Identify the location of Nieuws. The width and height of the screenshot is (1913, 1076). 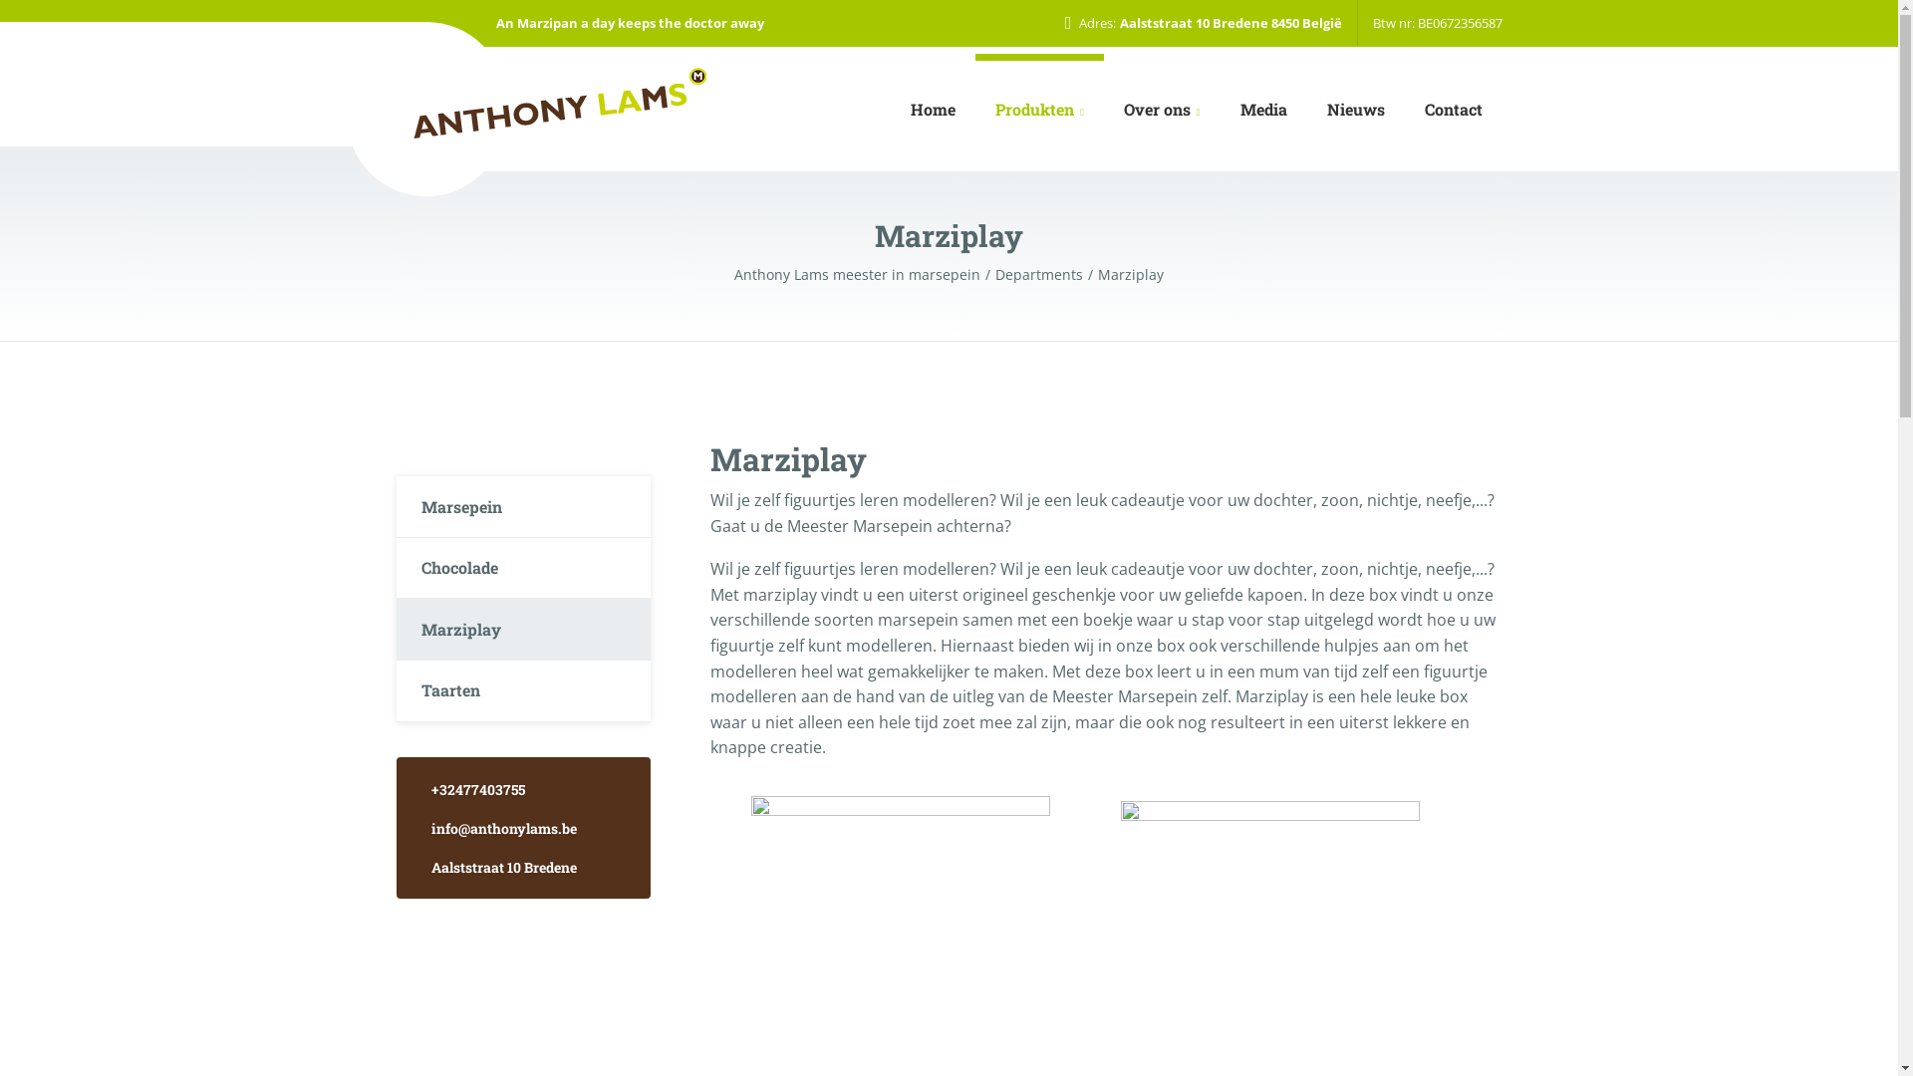
(1356, 110).